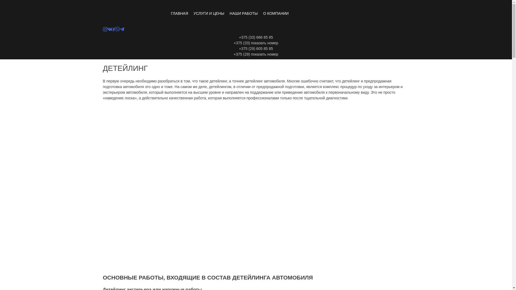 The image size is (516, 290). I want to click on +375 (29) 605 85 85, so click(256, 49).